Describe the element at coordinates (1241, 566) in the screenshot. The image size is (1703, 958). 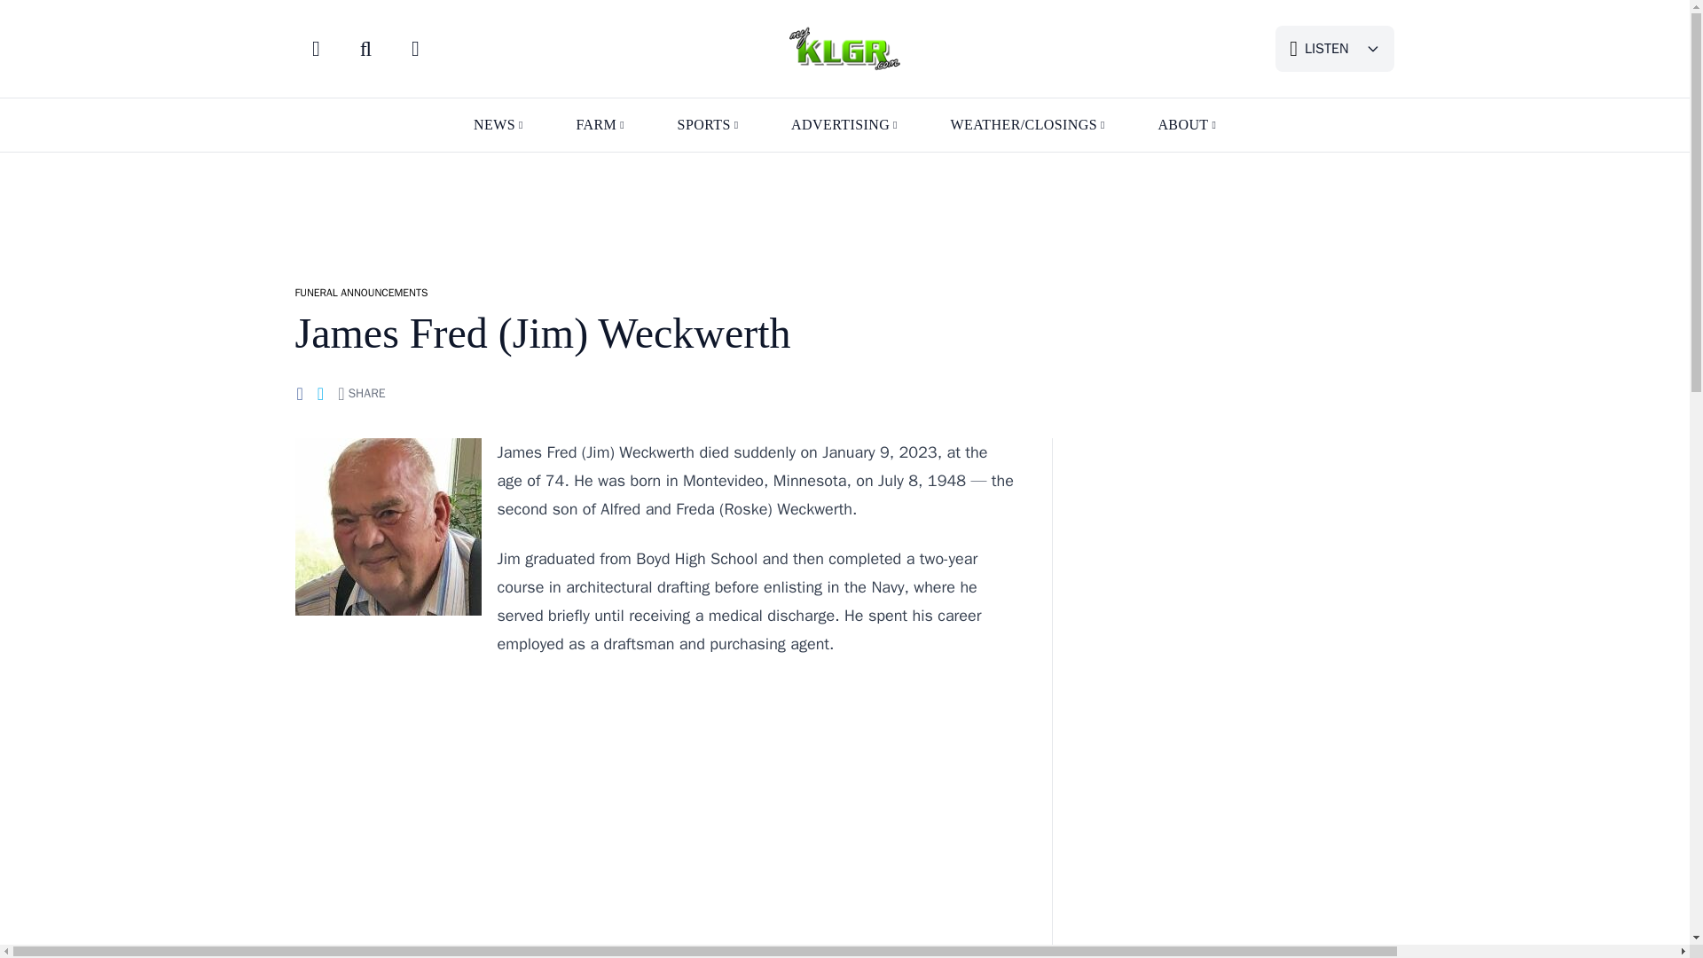
I see `3rd party ad content` at that location.